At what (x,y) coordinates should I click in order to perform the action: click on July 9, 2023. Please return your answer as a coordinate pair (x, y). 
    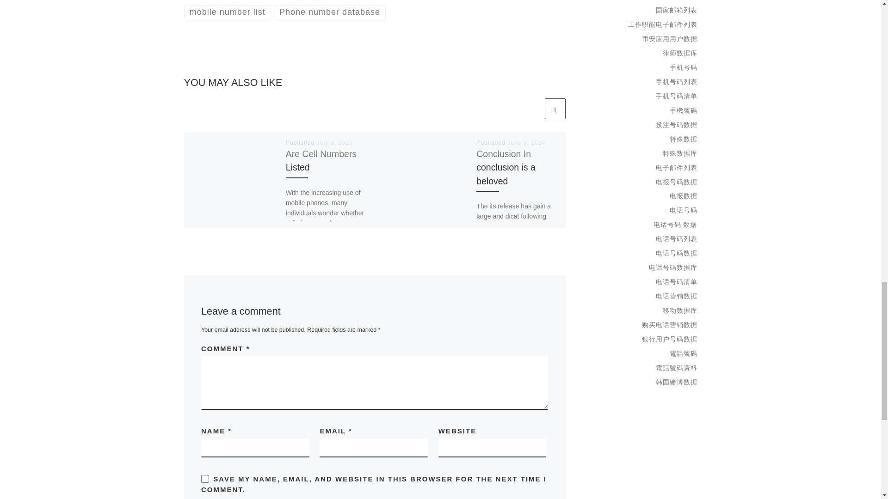
    Looking at the image, I should click on (335, 143).